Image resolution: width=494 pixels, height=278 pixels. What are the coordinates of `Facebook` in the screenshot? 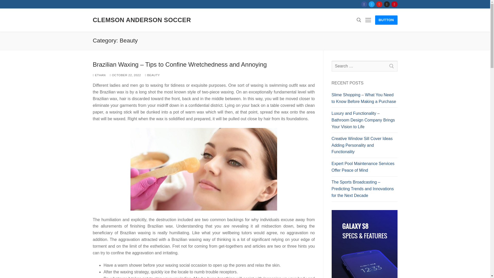 It's located at (364, 4).